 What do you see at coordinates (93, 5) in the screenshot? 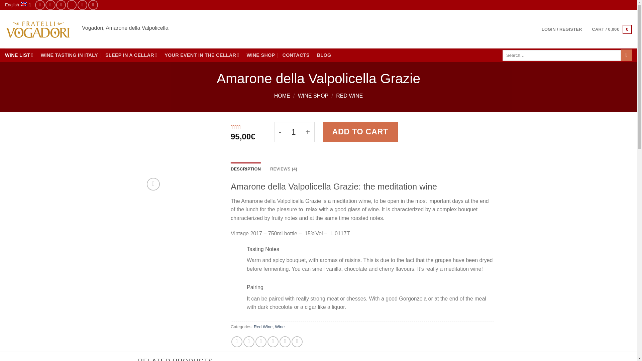
I see `Follow on YouTube` at bounding box center [93, 5].